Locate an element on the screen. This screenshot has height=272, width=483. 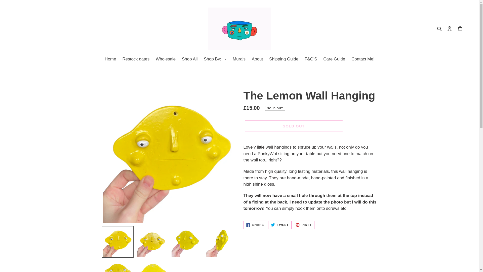
Restock dates is located at coordinates (136, 59).